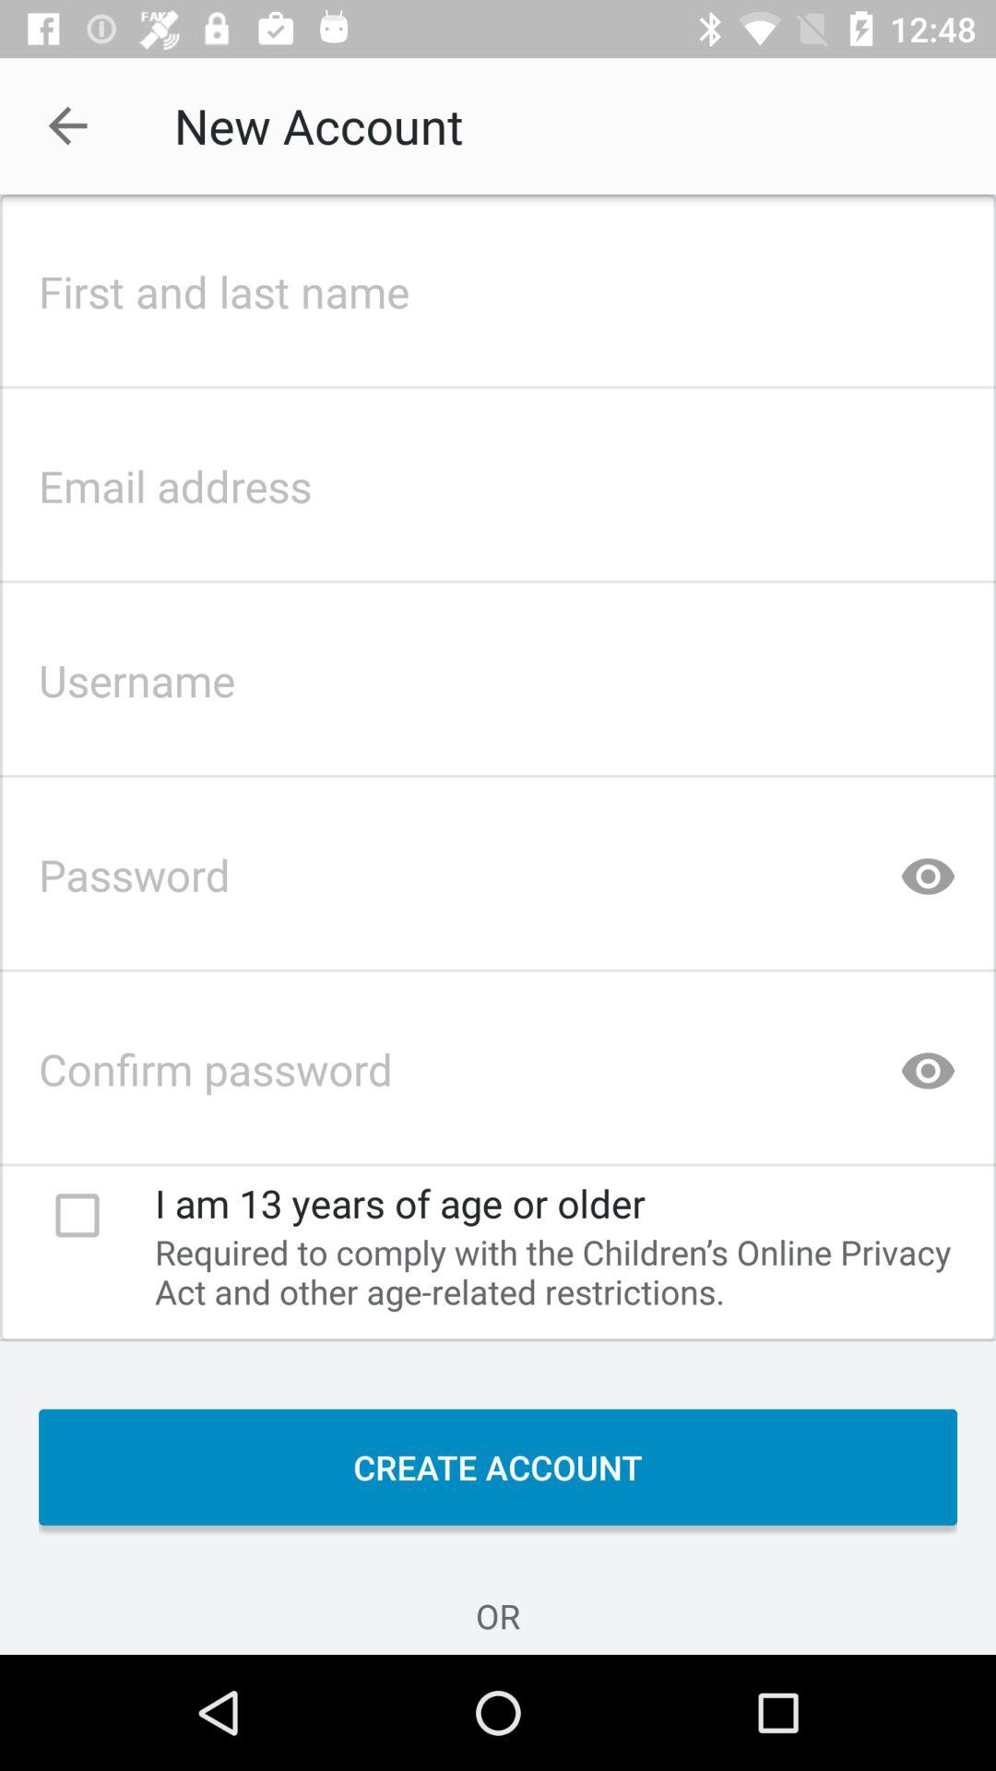  What do you see at coordinates (498, 675) in the screenshot?
I see `type username` at bounding box center [498, 675].